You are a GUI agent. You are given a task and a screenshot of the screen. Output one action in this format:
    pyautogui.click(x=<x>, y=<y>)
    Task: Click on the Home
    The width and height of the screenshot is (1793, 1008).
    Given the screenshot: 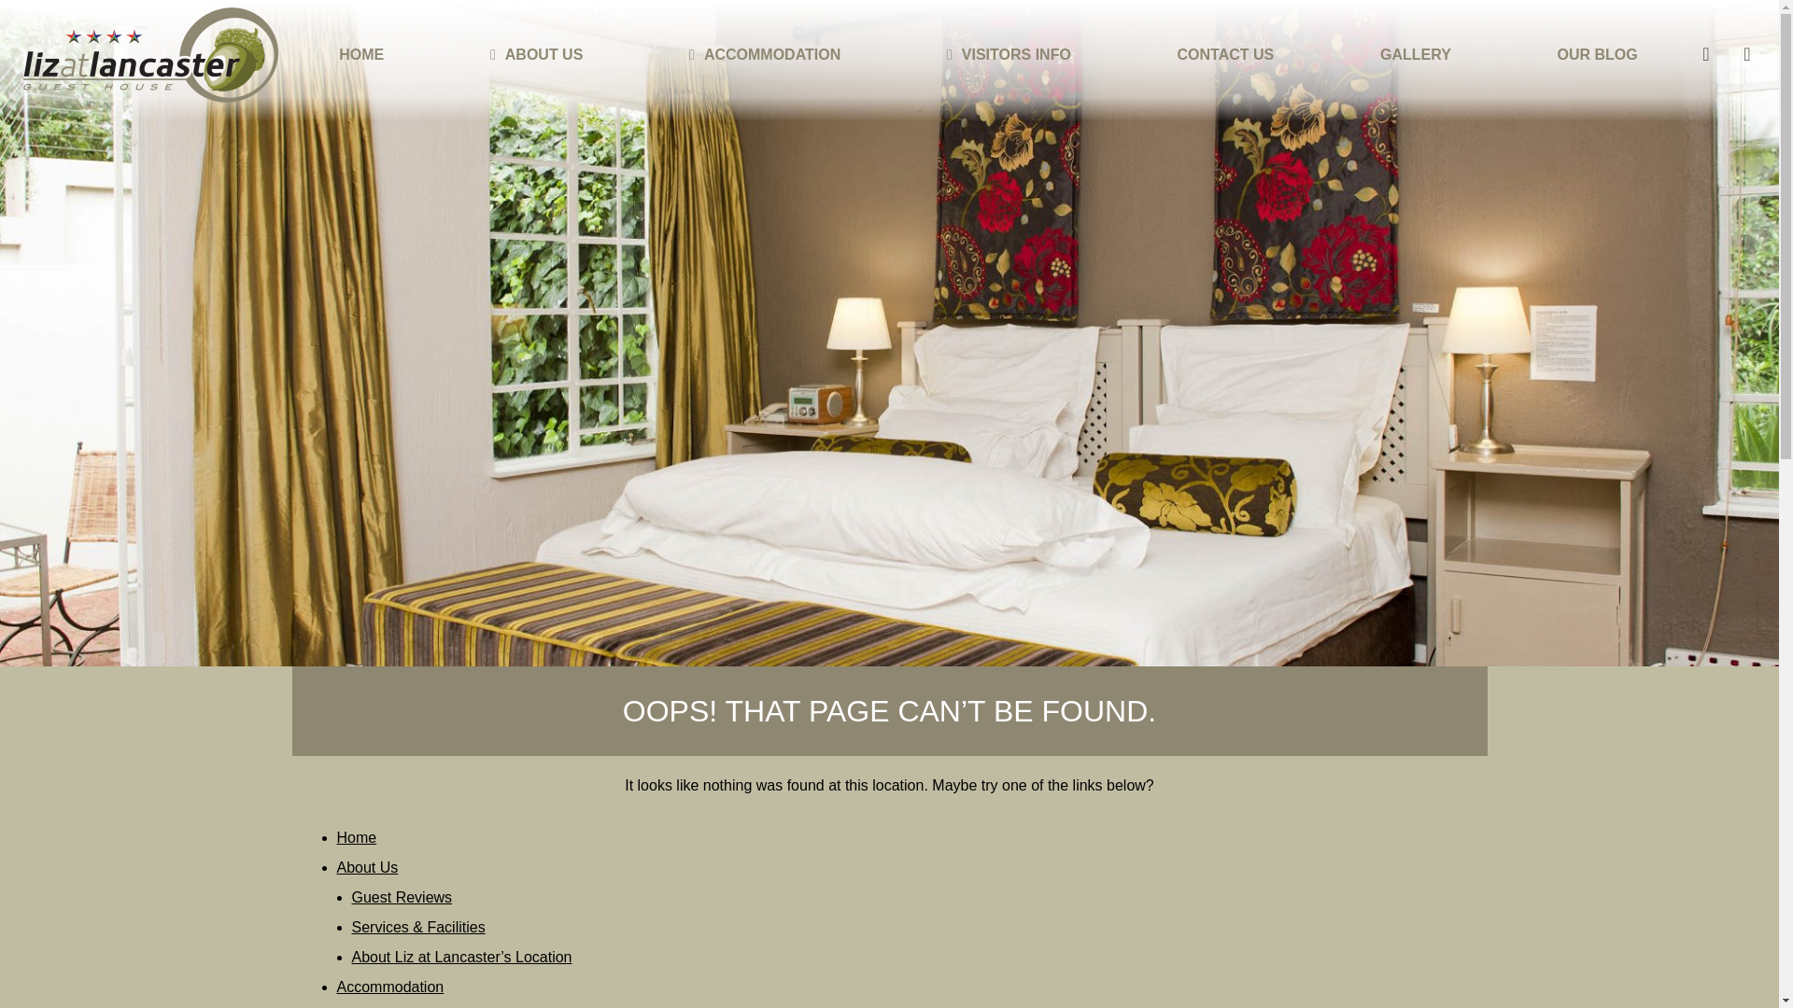 What is the action you would take?
    pyautogui.click(x=357, y=837)
    